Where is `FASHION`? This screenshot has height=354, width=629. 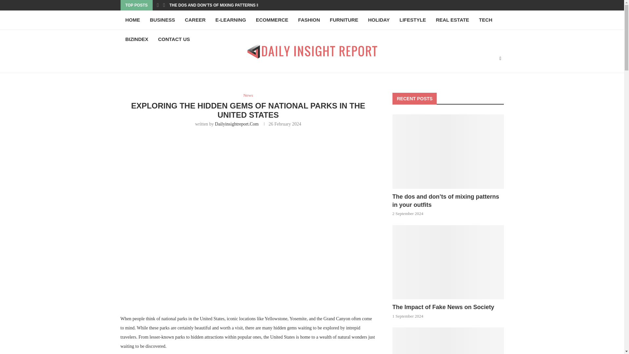
FASHION is located at coordinates (309, 20).